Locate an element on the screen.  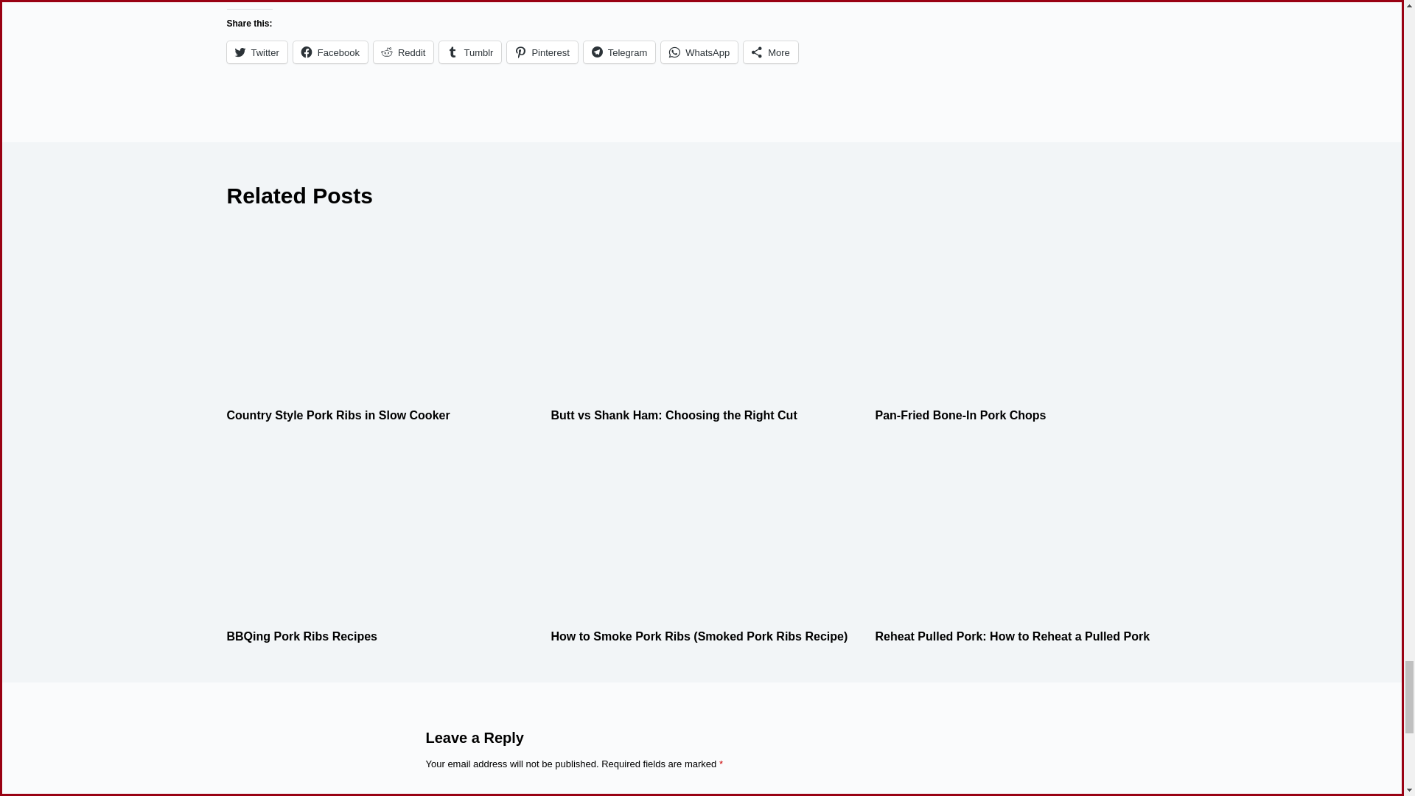
Click to share on Pinterest is located at coordinates (542, 52).